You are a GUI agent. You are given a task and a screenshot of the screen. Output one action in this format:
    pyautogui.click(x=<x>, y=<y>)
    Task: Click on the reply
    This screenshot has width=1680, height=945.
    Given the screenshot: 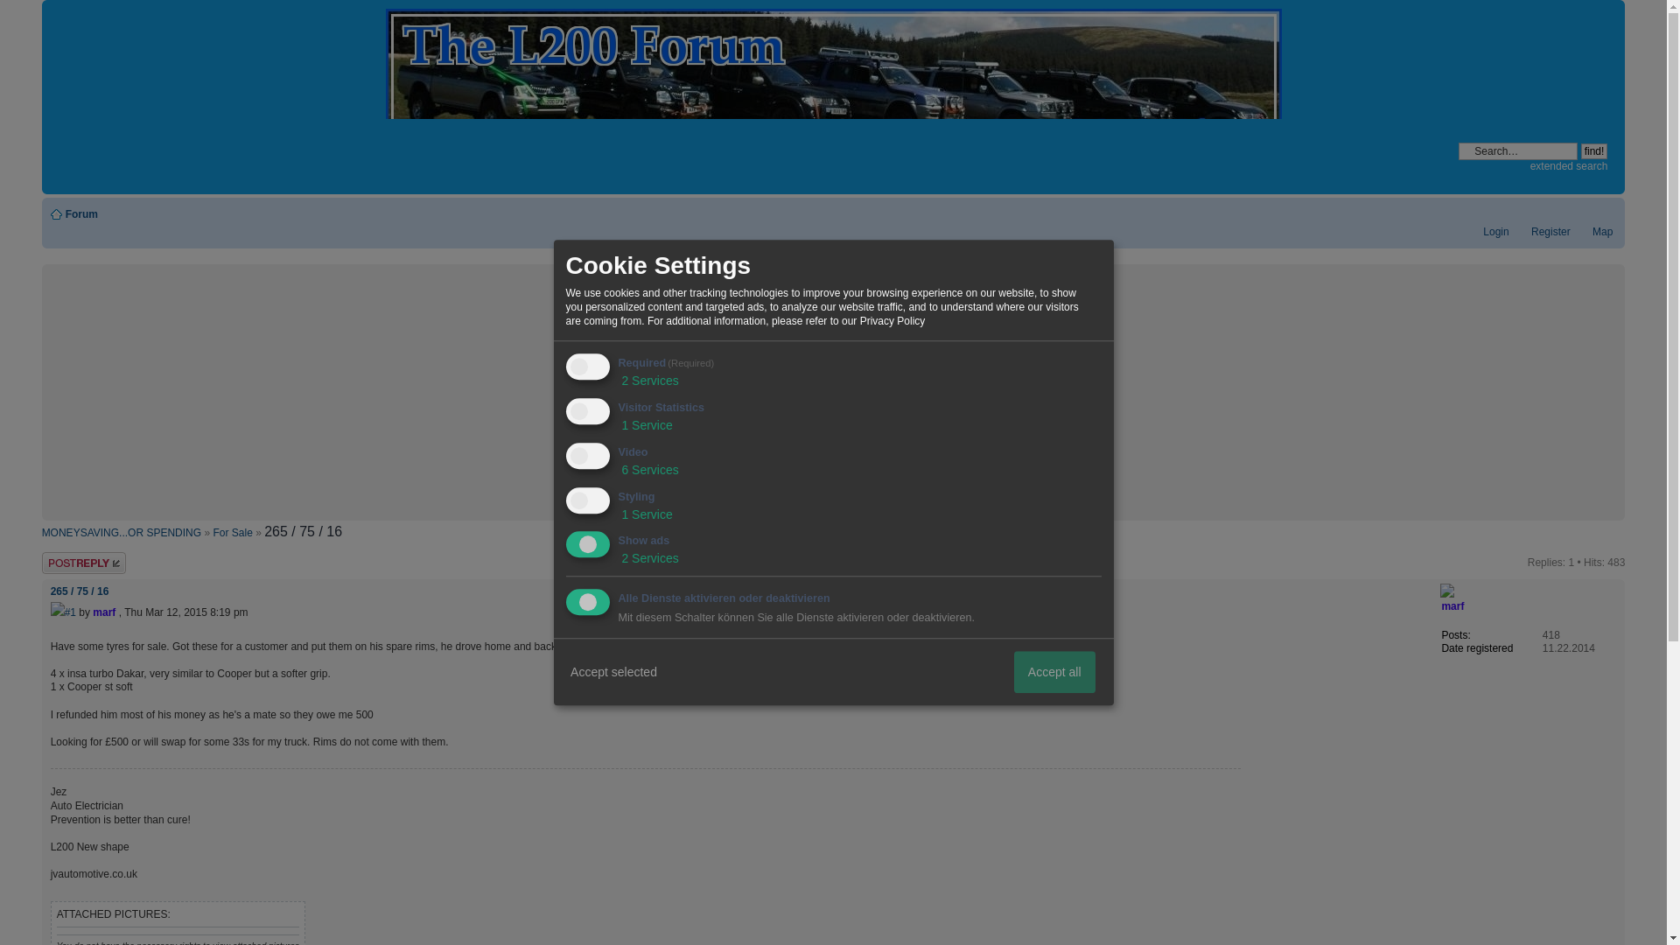 What is the action you would take?
    pyautogui.click(x=94, y=562)
    